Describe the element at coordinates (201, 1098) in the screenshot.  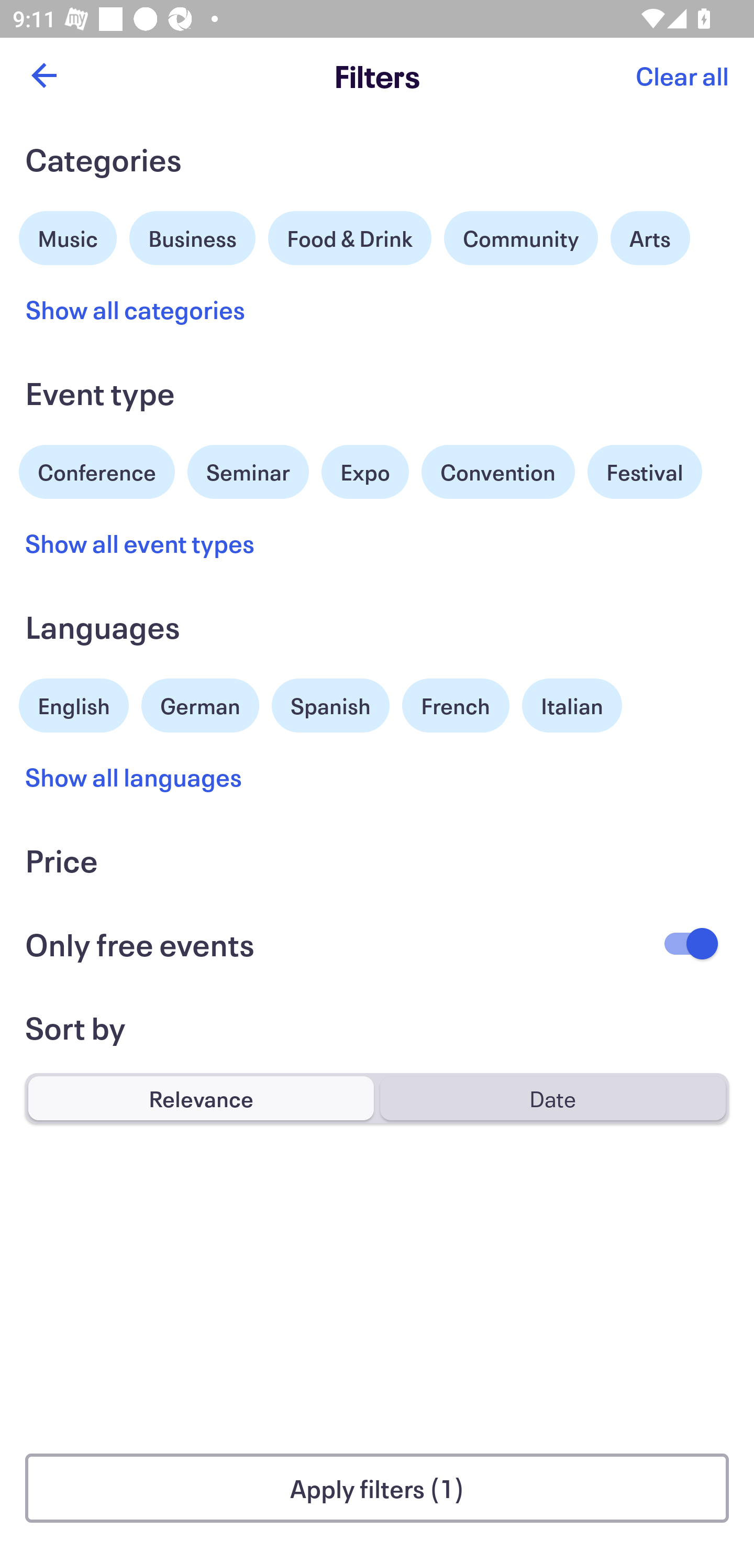
I see `Relevance` at that location.